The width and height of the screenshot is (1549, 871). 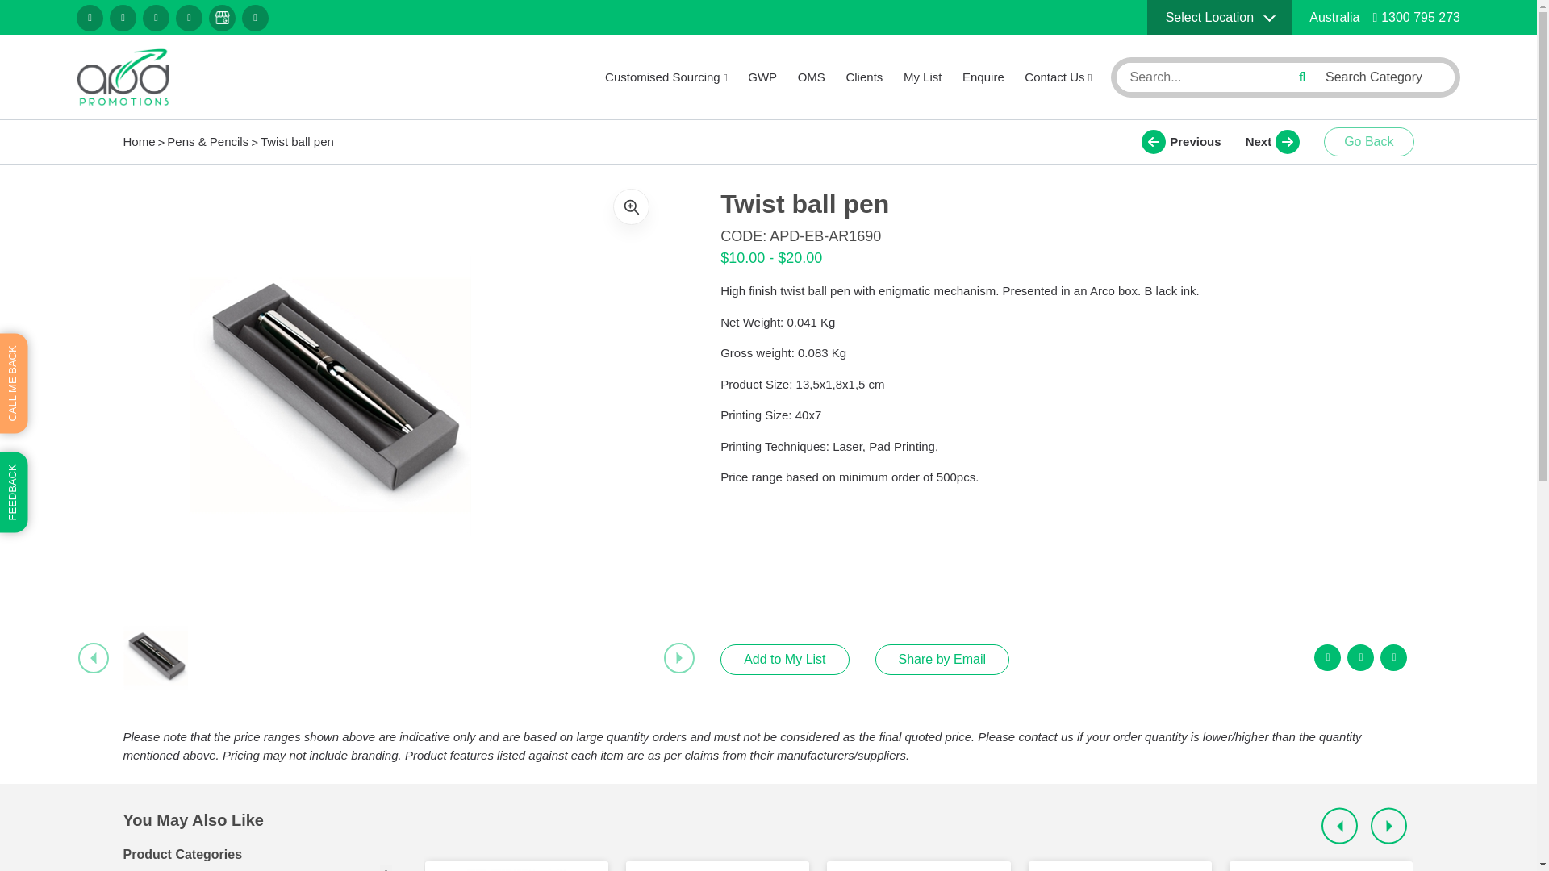 What do you see at coordinates (1058, 77) in the screenshot?
I see `Contact Us` at bounding box center [1058, 77].